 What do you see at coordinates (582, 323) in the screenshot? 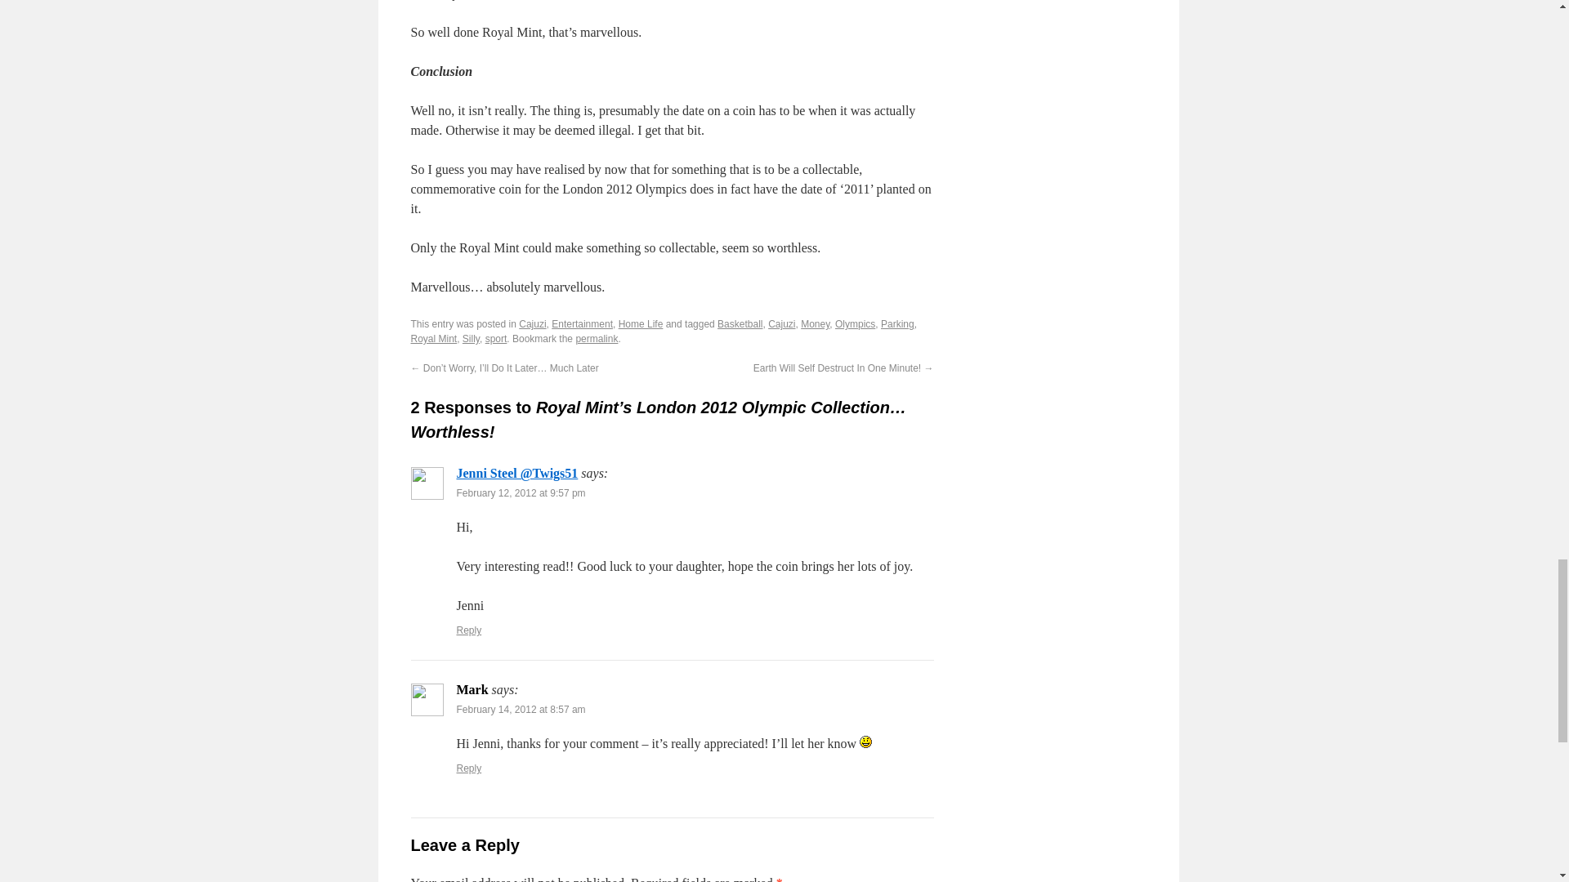
I see `Entertainment` at bounding box center [582, 323].